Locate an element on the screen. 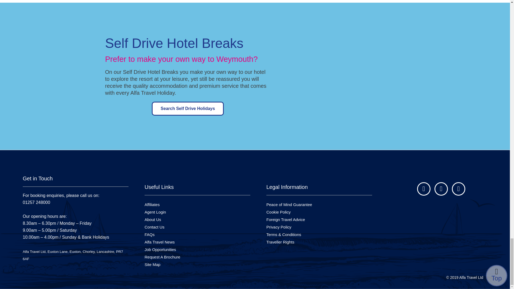 The width and height of the screenshot is (514, 289). About Us is located at coordinates (153, 219).